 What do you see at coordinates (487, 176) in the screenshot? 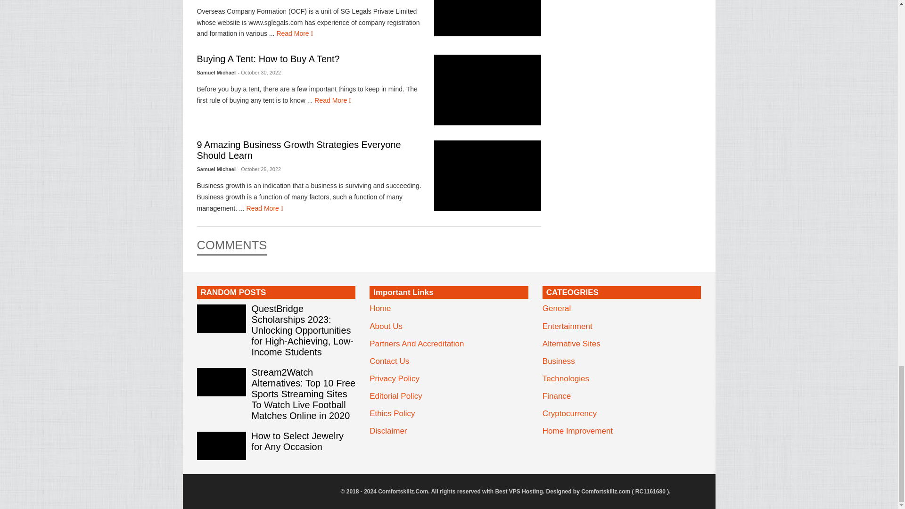
I see `9 Amazing Business Growth Strategies Everyone Should Learn` at bounding box center [487, 176].